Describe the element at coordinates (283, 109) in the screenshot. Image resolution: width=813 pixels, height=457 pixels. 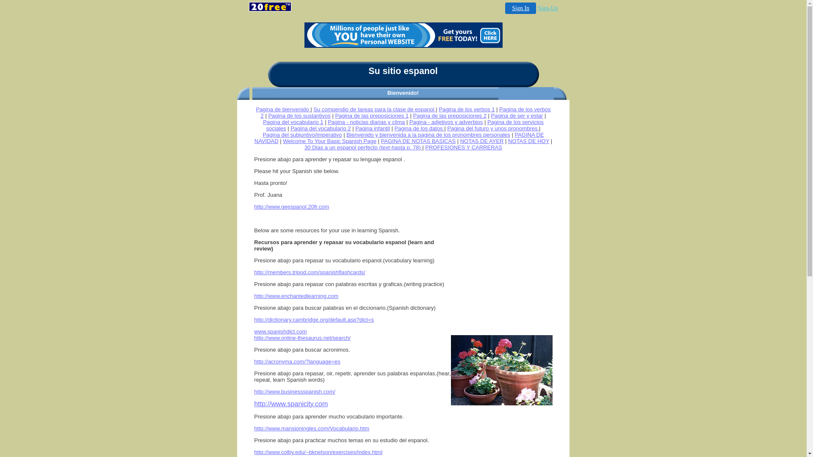
I see `Pagina de bienvenido` at that location.